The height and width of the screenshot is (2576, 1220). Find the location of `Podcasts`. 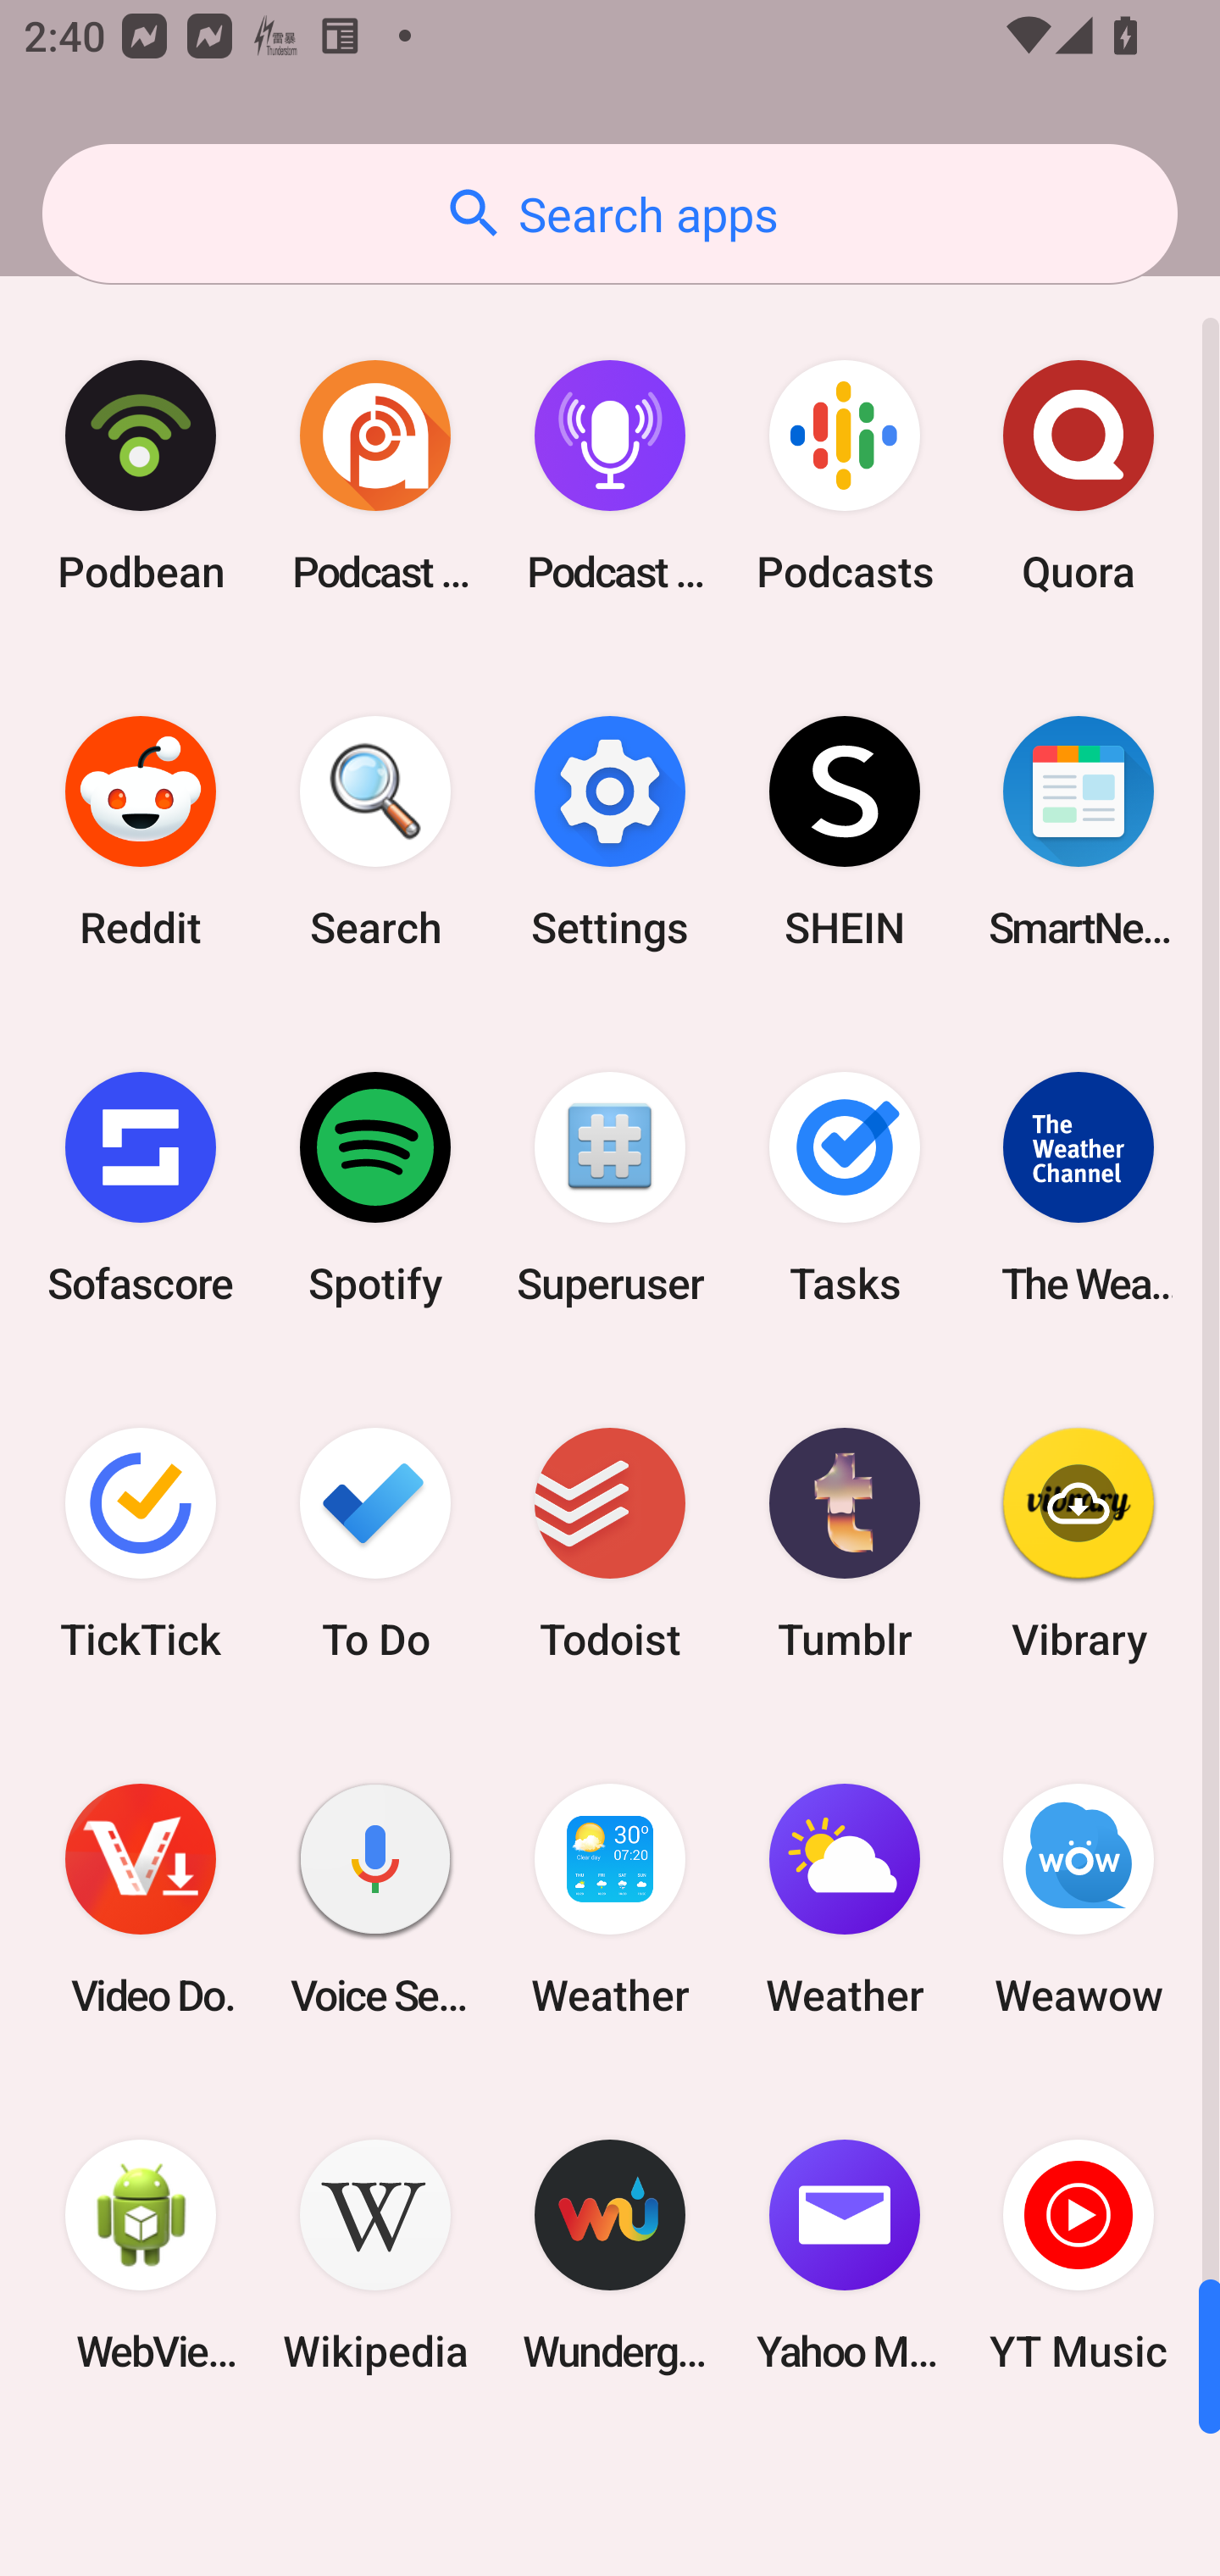

Podcasts is located at coordinates (844, 476).